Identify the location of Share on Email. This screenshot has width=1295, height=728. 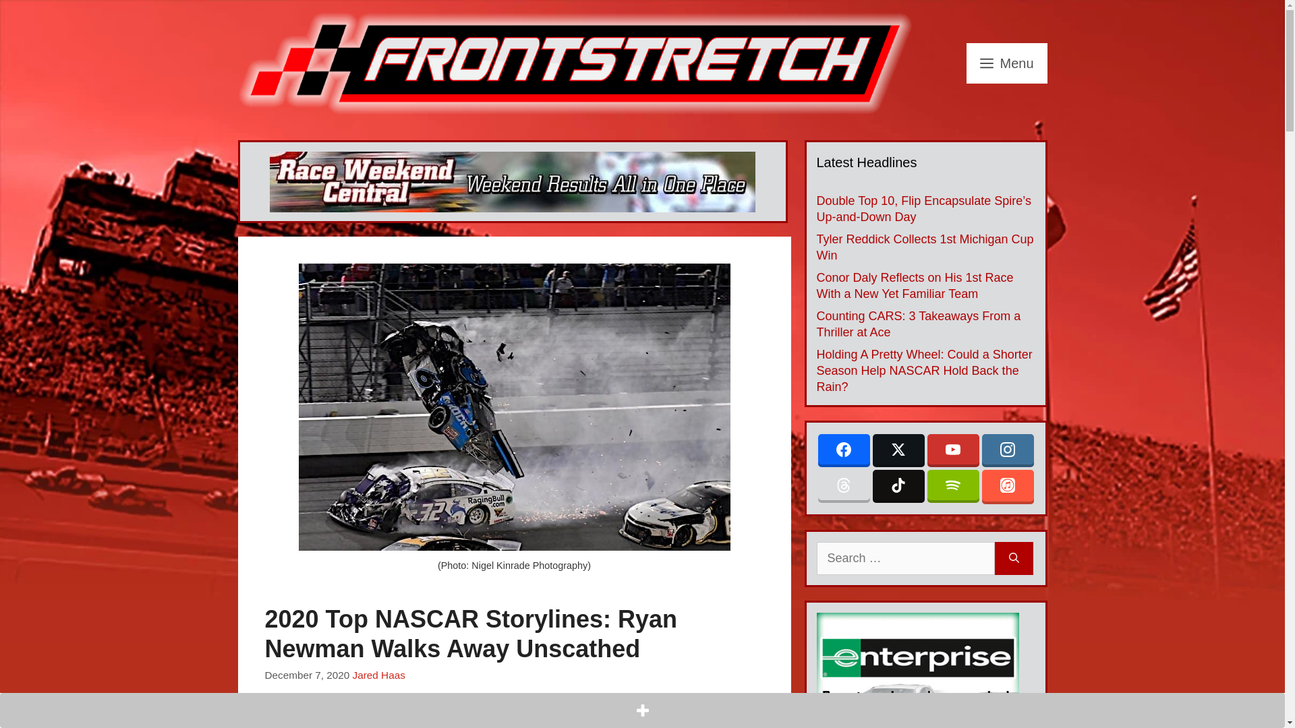
(365, 720).